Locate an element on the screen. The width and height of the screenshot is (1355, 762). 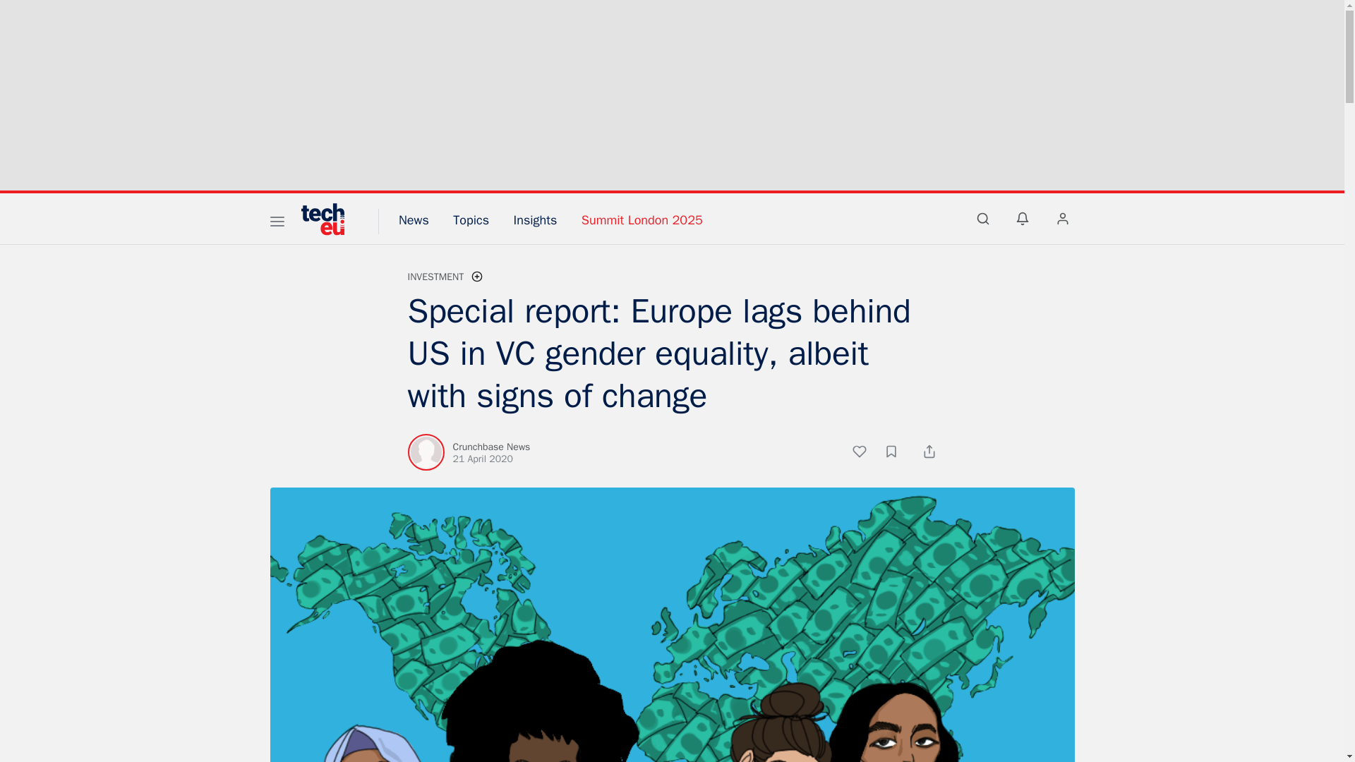
News is located at coordinates (414, 220).